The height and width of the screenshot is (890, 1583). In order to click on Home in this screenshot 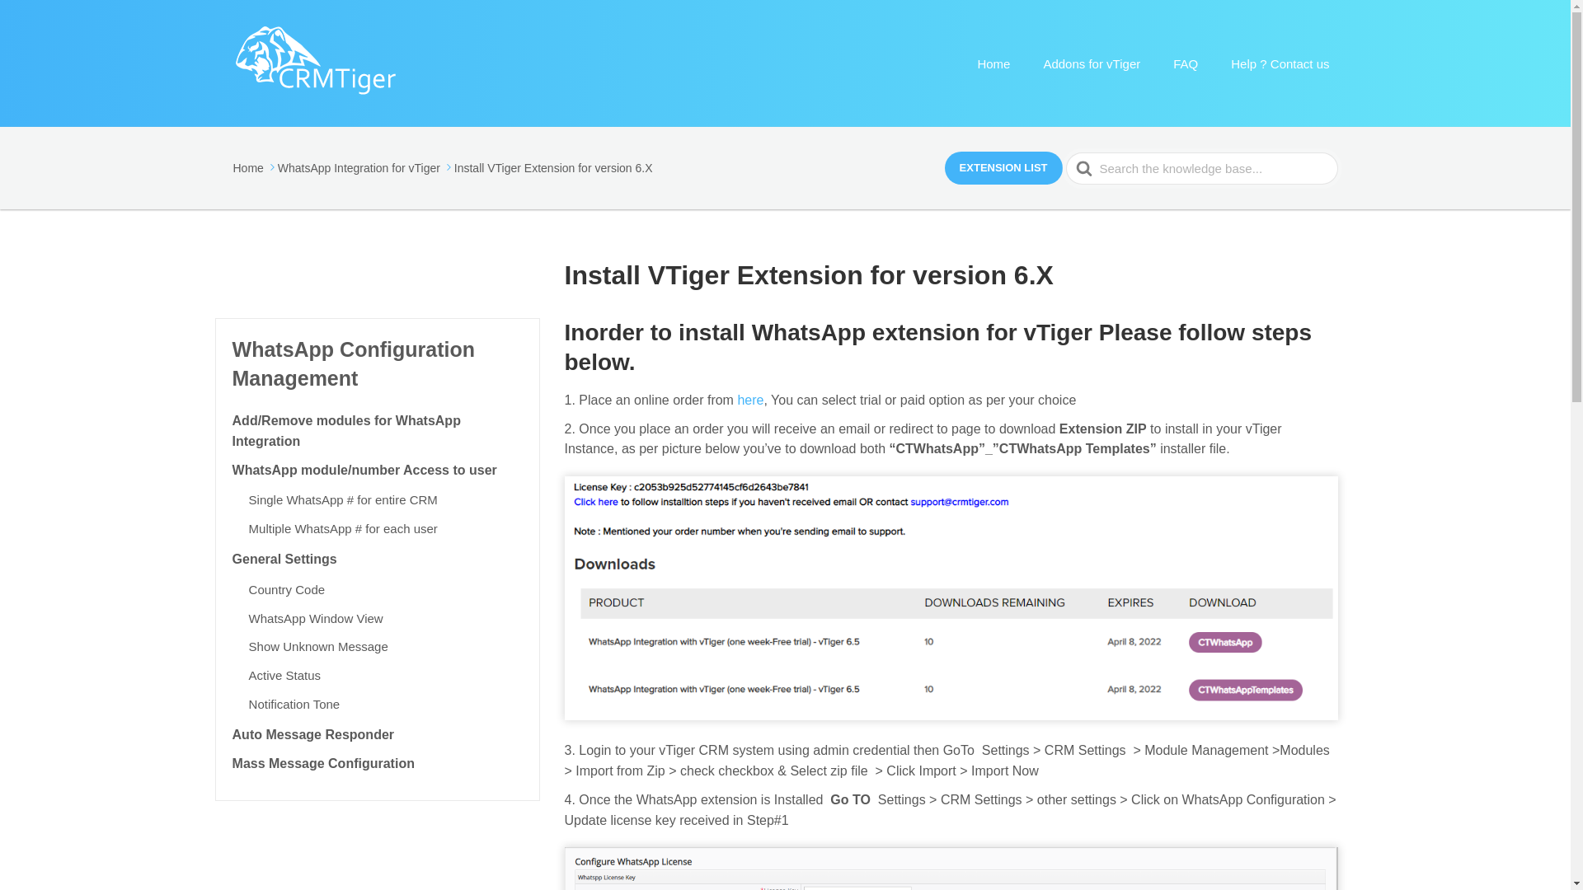, I will do `click(255, 166)`.